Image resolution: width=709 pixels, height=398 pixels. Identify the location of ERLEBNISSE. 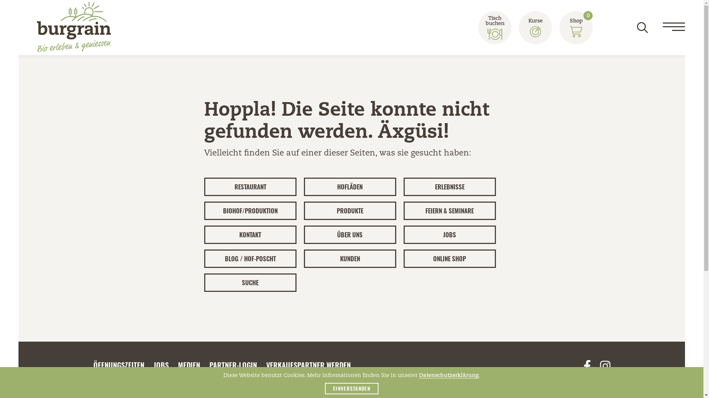
(449, 187).